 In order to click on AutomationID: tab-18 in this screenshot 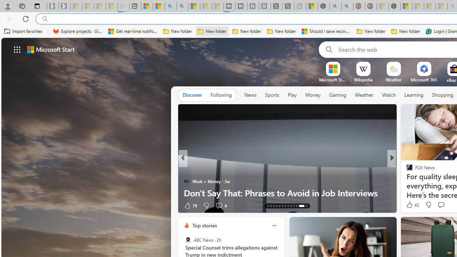, I will do `click(282, 206)`.